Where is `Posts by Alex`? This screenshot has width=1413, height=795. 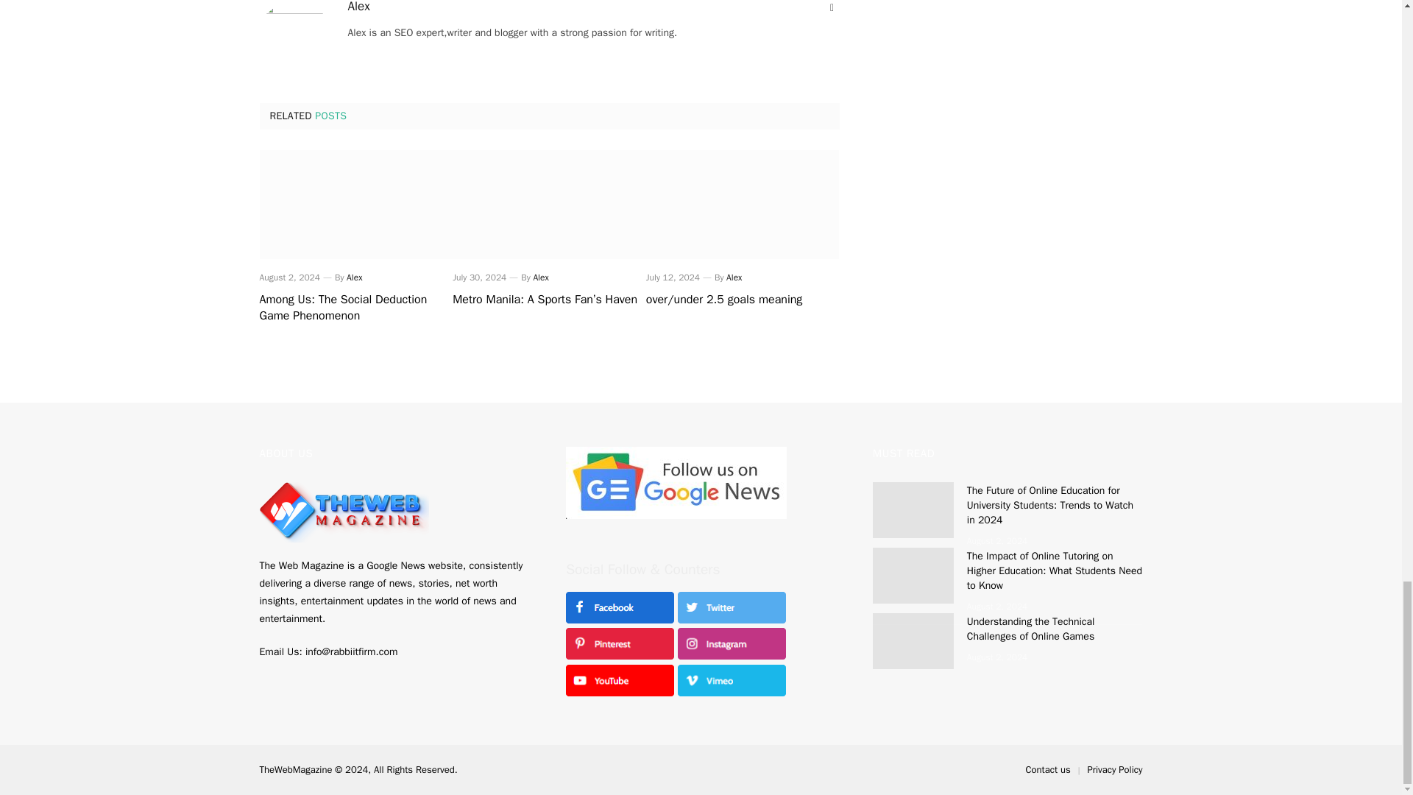
Posts by Alex is located at coordinates (358, 7).